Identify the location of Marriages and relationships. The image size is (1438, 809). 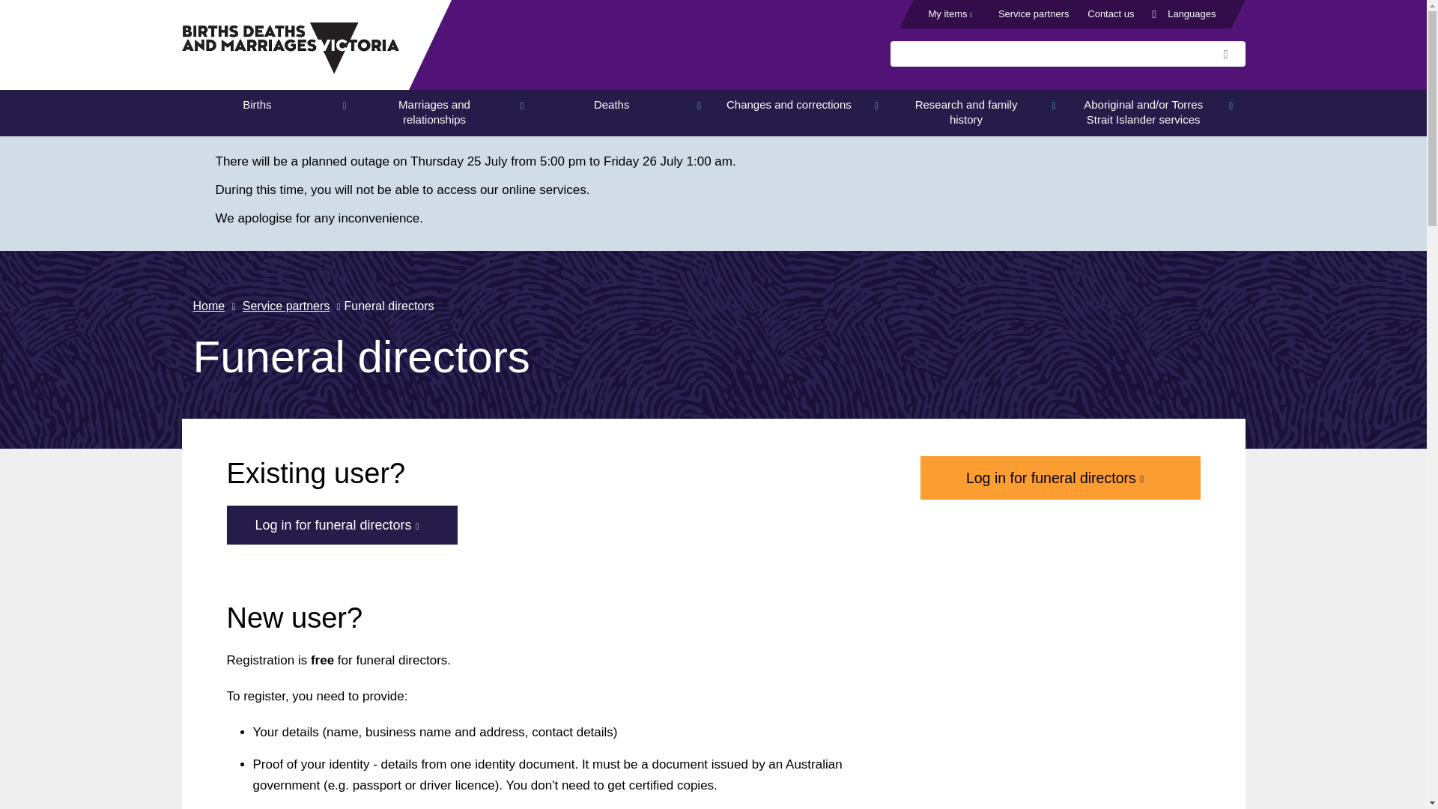
(447, 112).